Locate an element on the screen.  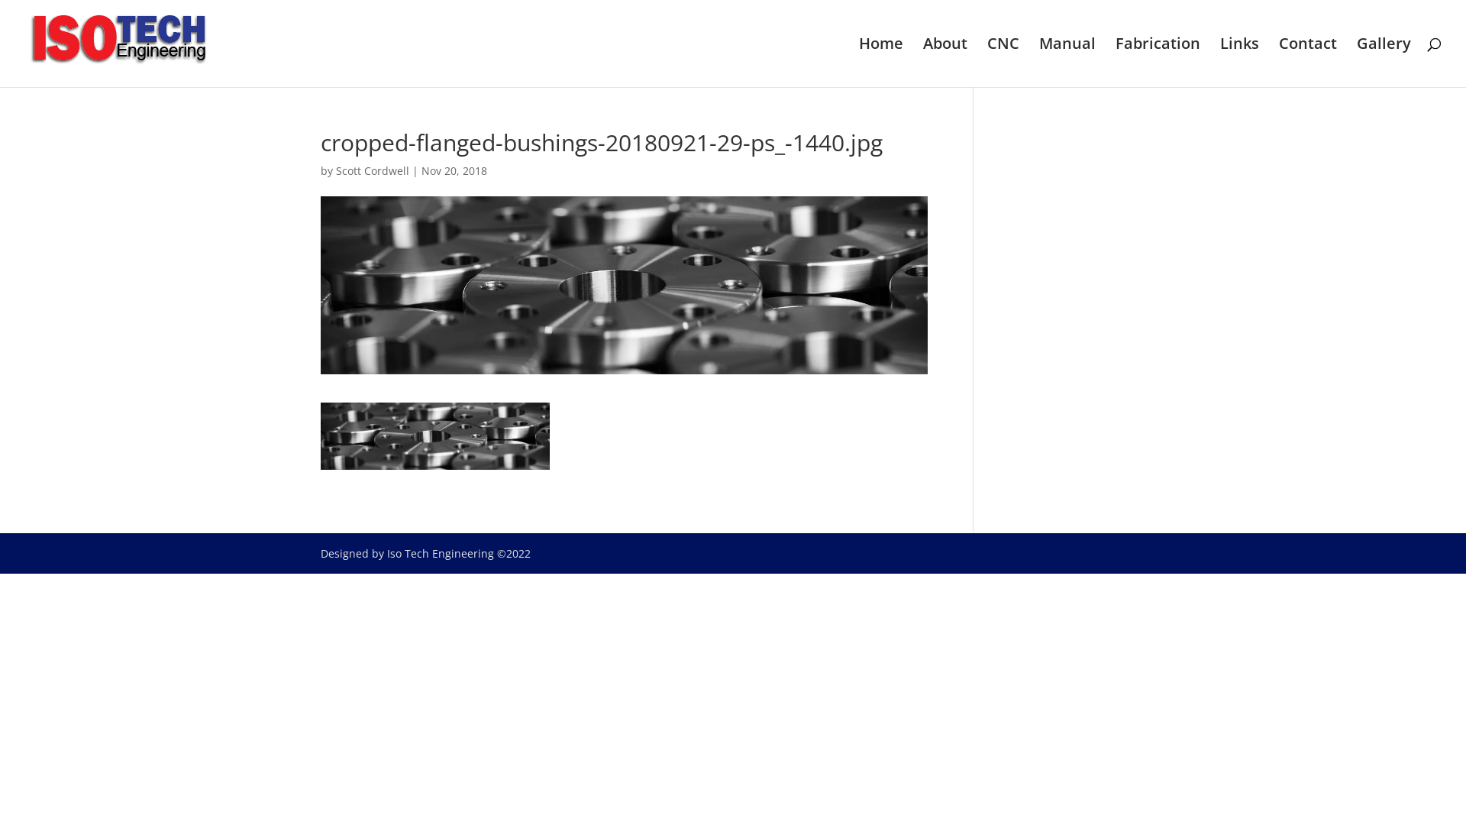
Links is located at coordinates (1240, 63).